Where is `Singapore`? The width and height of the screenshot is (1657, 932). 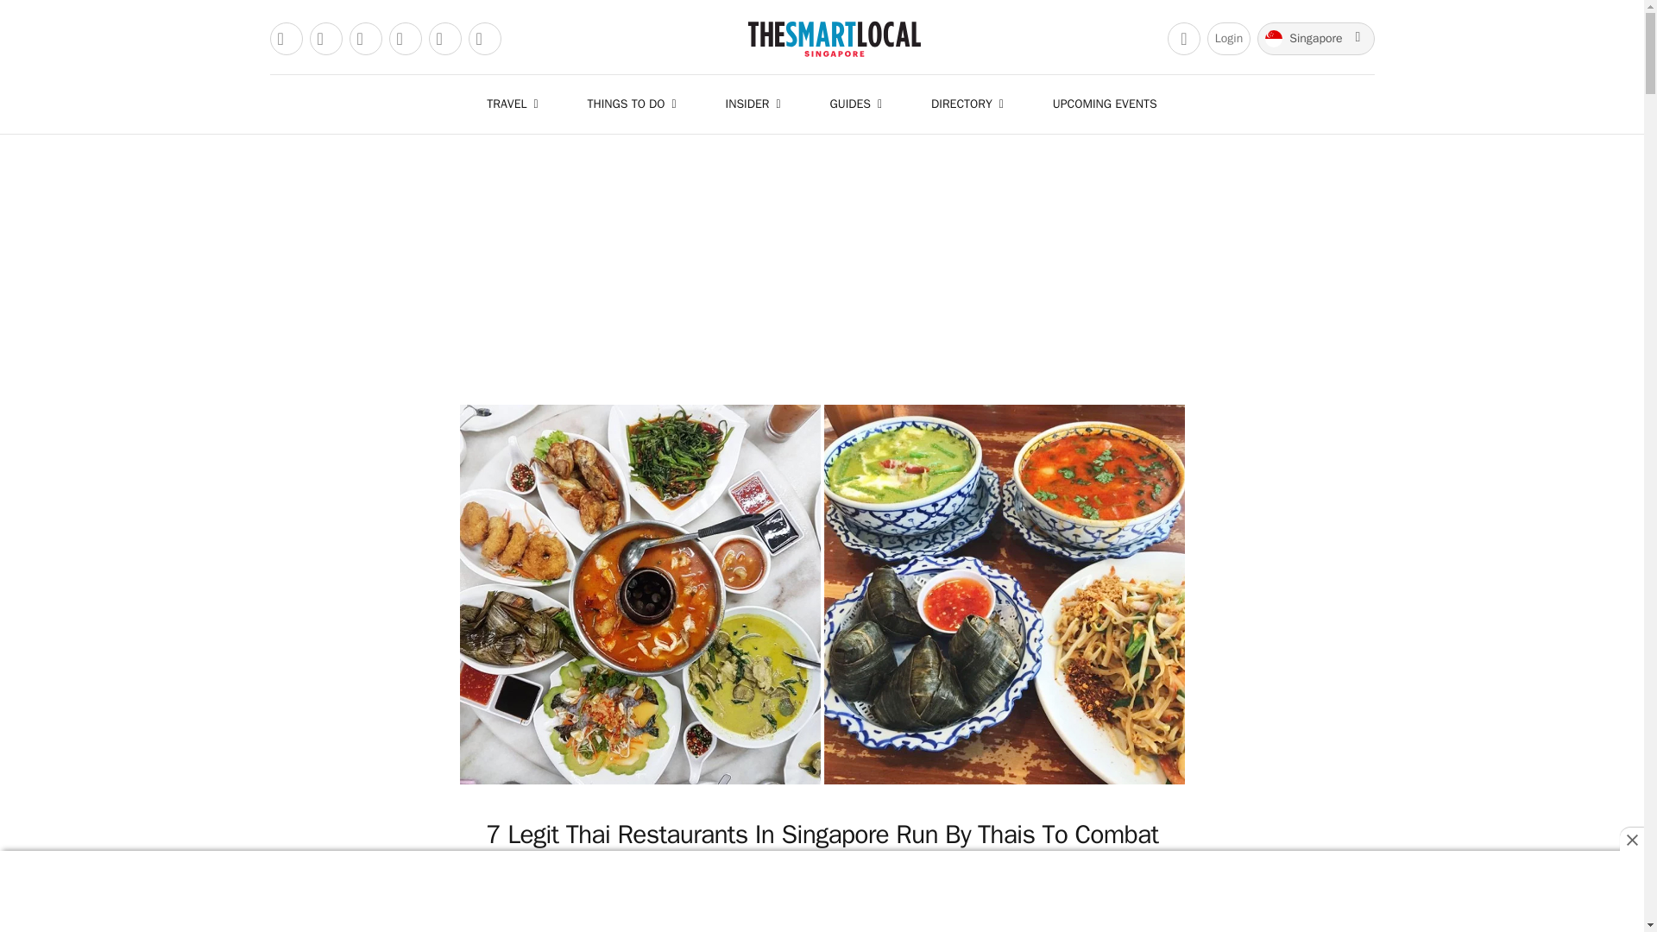
Singapore is located at coordinates (1315, 38).